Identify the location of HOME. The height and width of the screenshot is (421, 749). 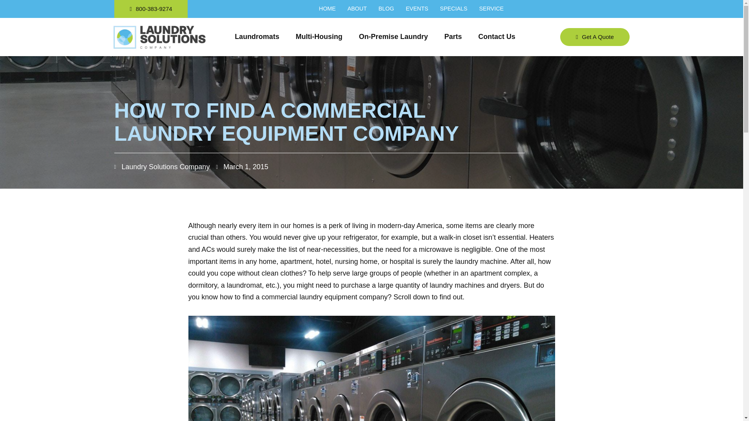
(327, 9).